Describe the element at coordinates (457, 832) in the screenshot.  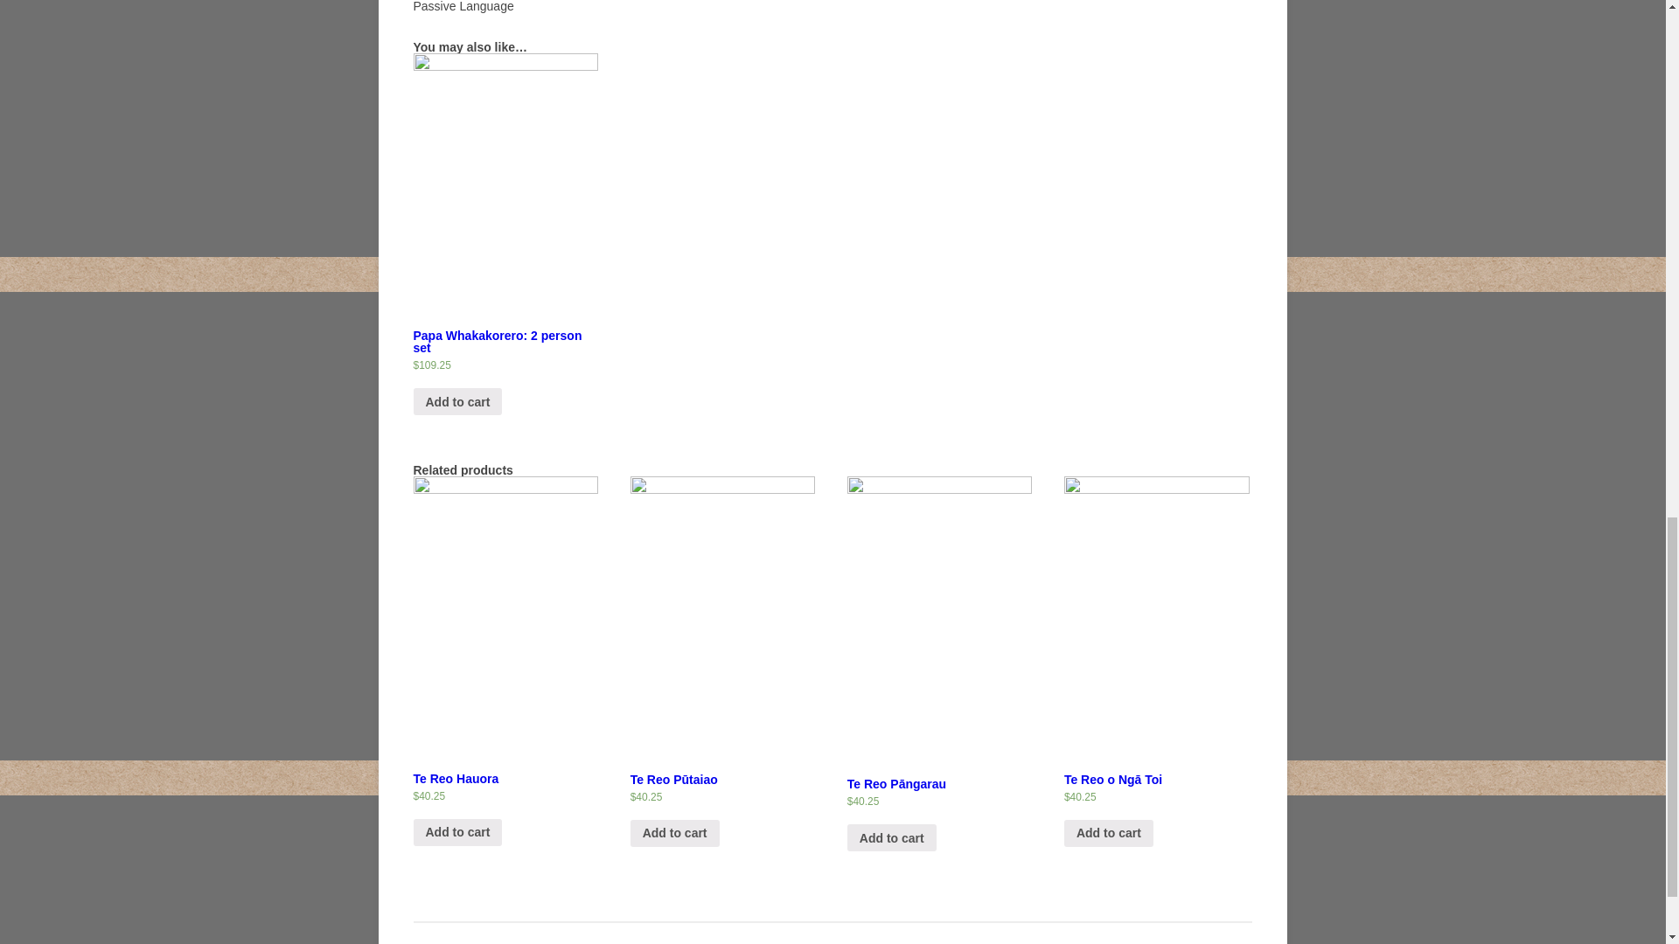
I see `Add to cart` at that location.